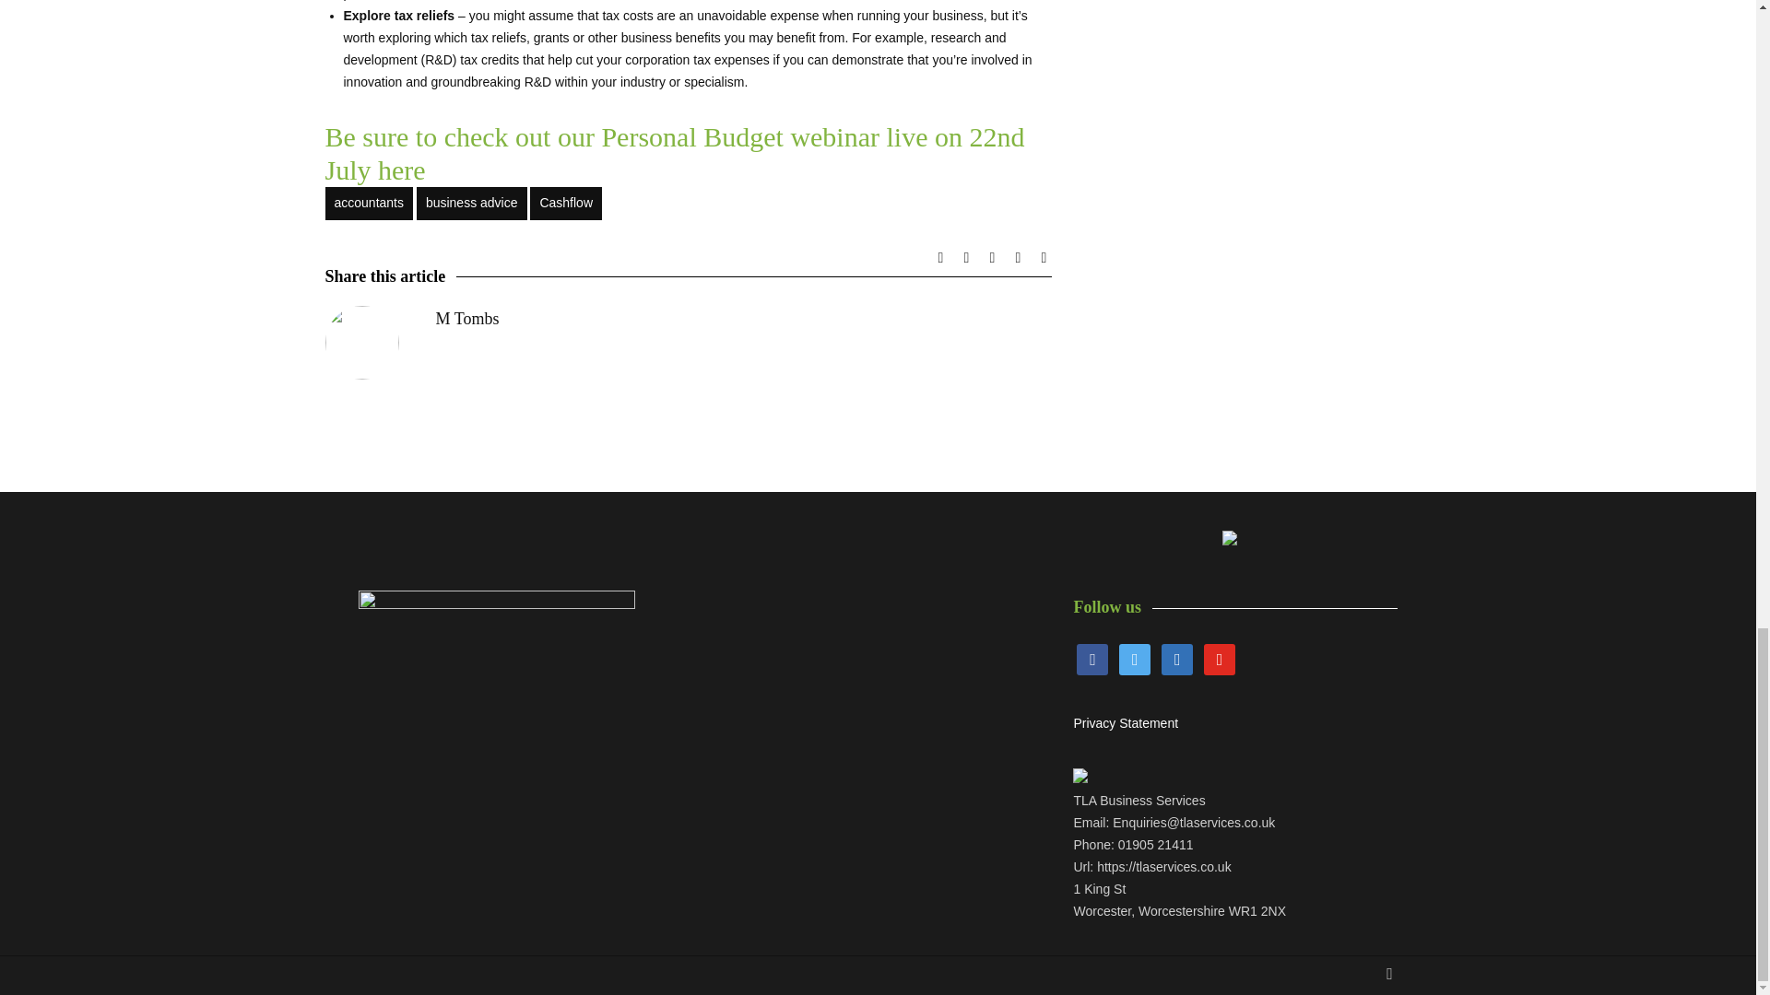  What do you see at coordinates (1176, 658) in the screenshot?
I see `linkedin` at bounding box center [1176, 658].